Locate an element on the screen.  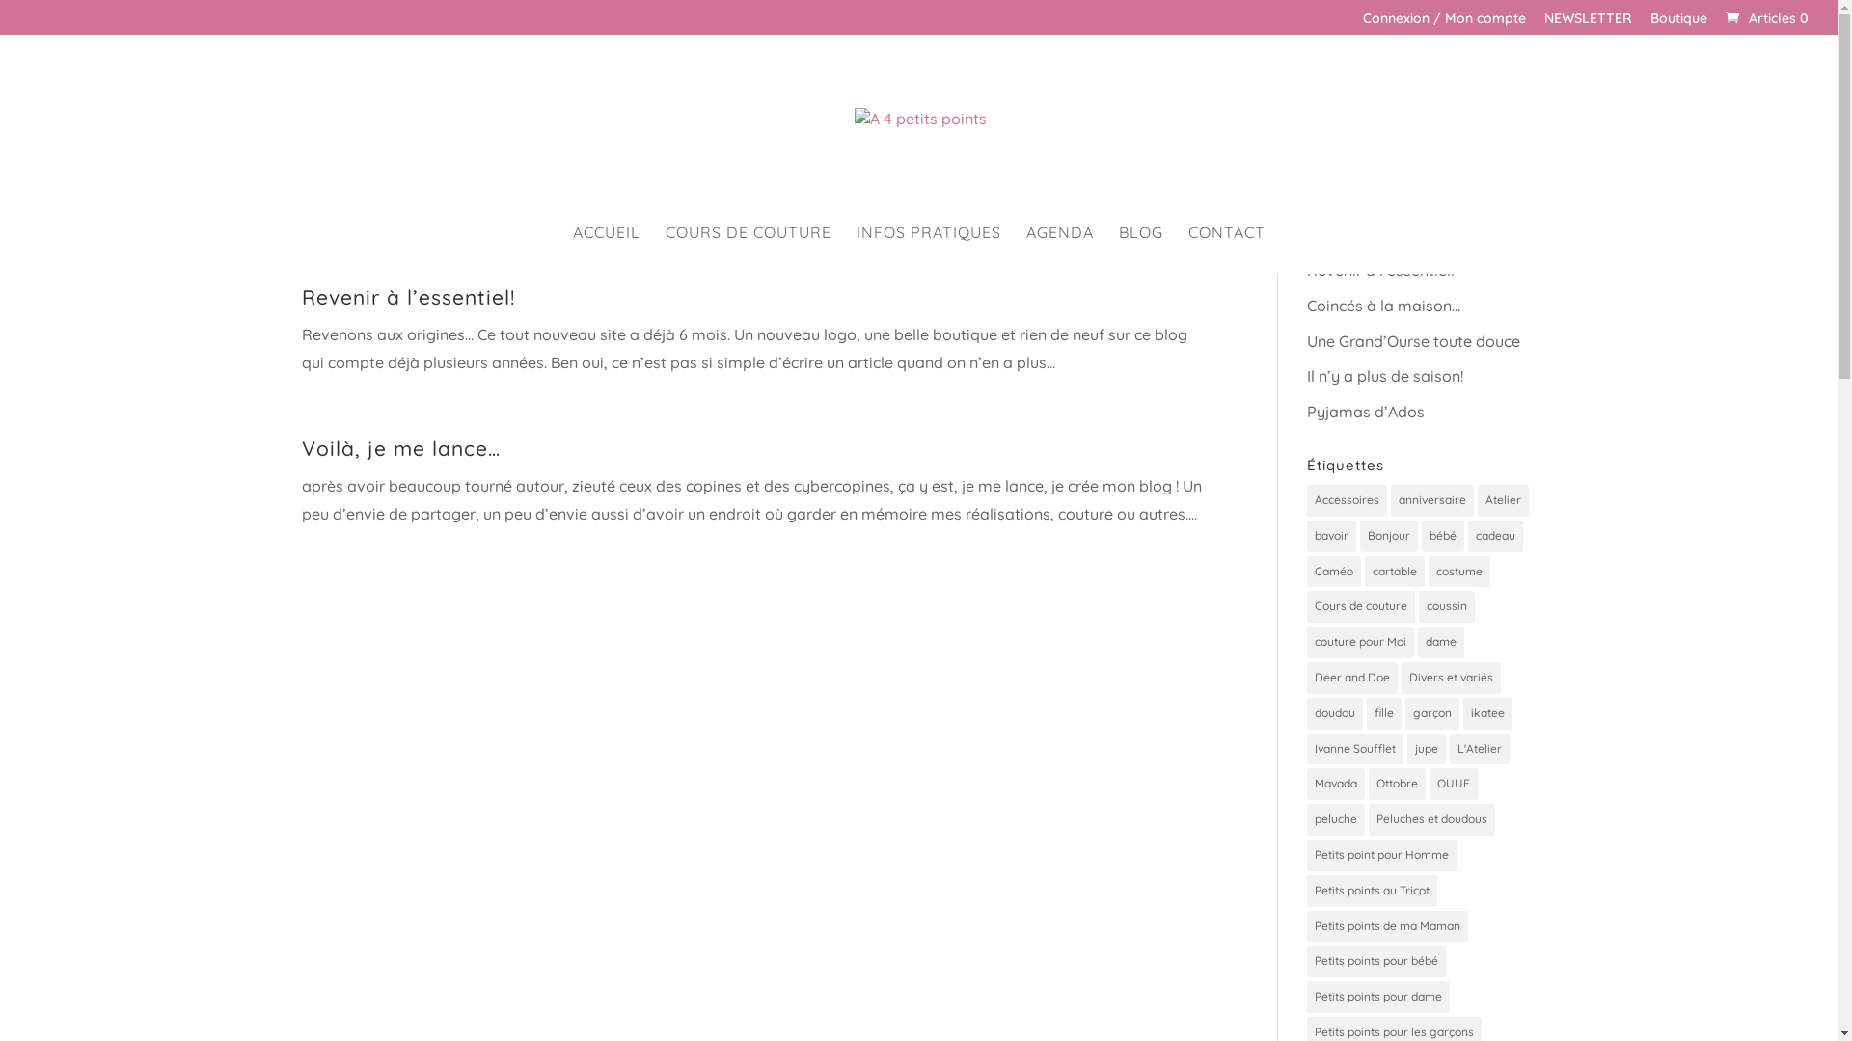
Ivanne Soufflet is located at coordinates (1355, 750).